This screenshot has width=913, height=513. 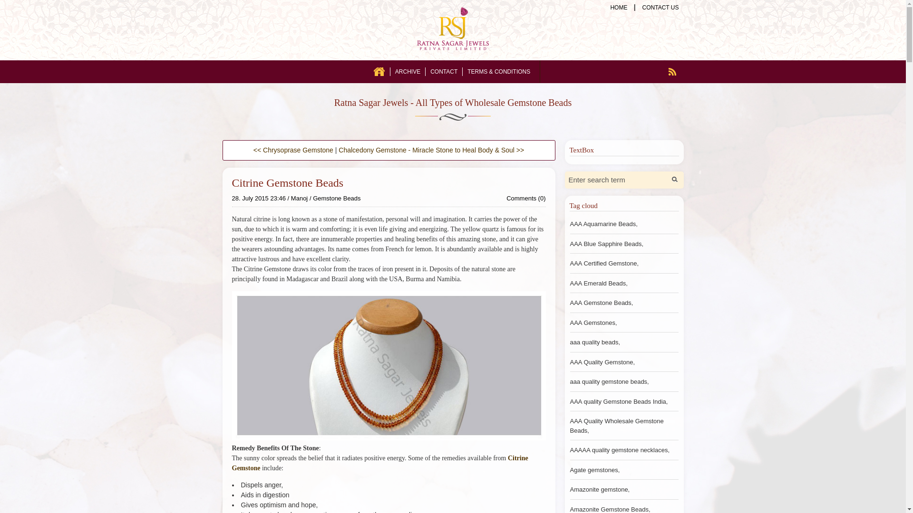 What do you see at coordinates (674, 180) in the screenshot?
I see `Search` at bounding box center [674, 180].